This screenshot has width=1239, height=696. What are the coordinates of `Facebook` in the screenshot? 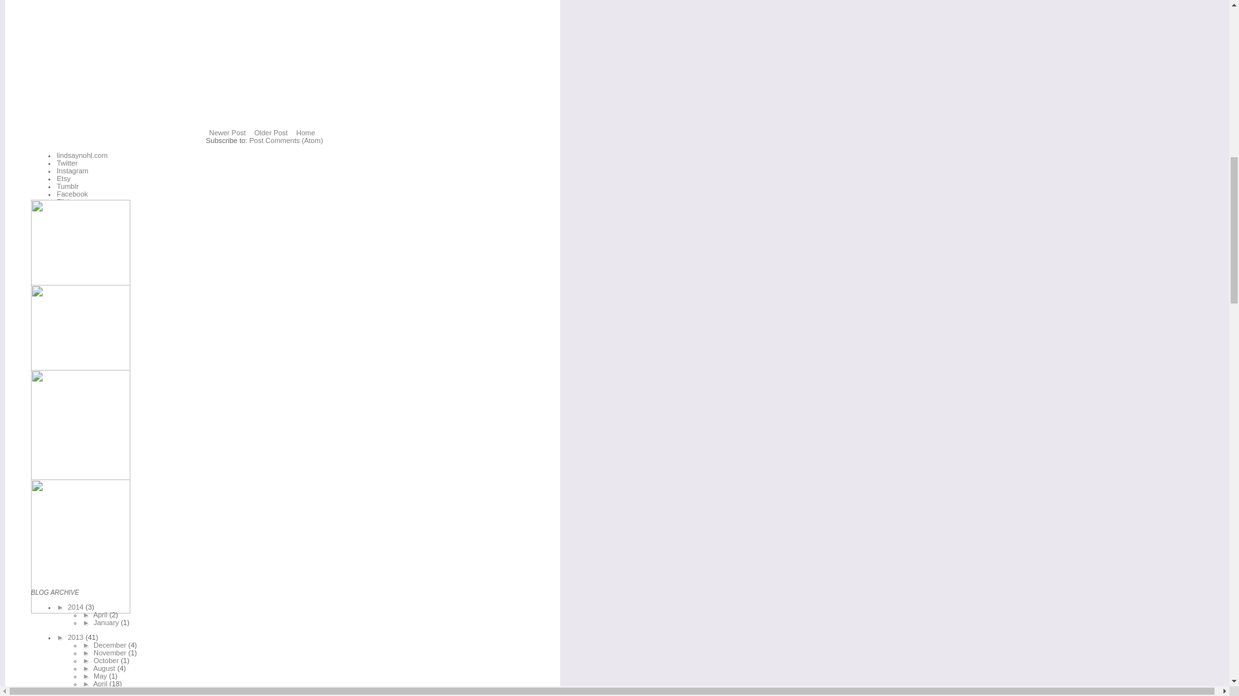 It's located at (72, 193).